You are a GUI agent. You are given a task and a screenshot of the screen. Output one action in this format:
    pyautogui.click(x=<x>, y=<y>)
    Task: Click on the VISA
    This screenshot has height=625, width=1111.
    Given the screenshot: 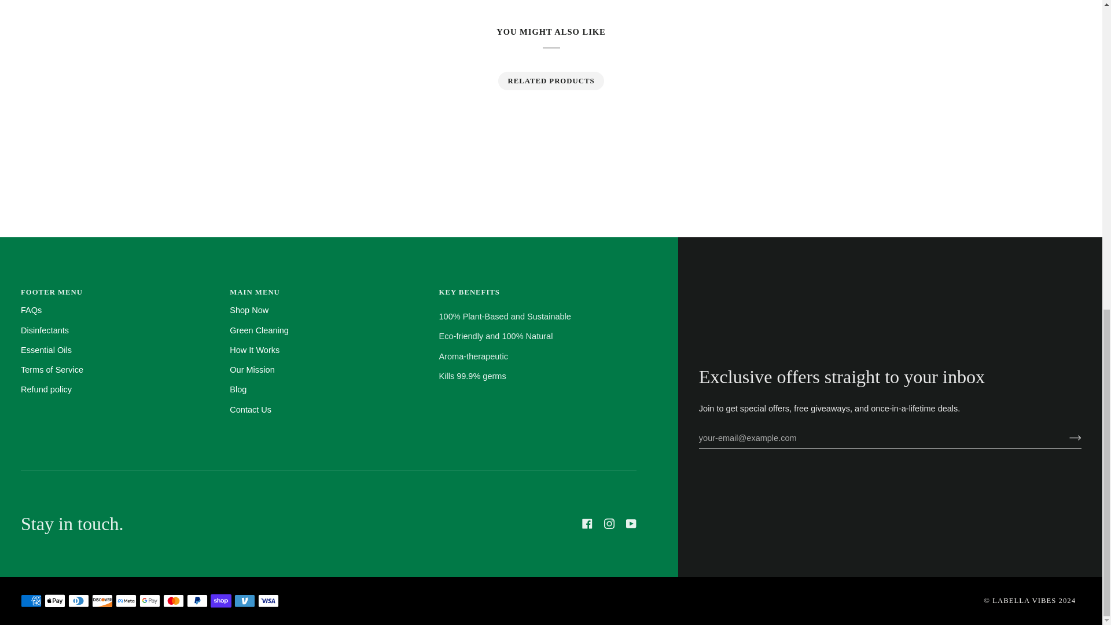 What is the action you would take?
    pyautogui.click(x=268, y=601)
    